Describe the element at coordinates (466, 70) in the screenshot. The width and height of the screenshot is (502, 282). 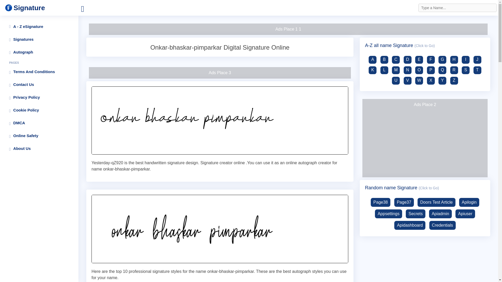
I see `S` at that location.